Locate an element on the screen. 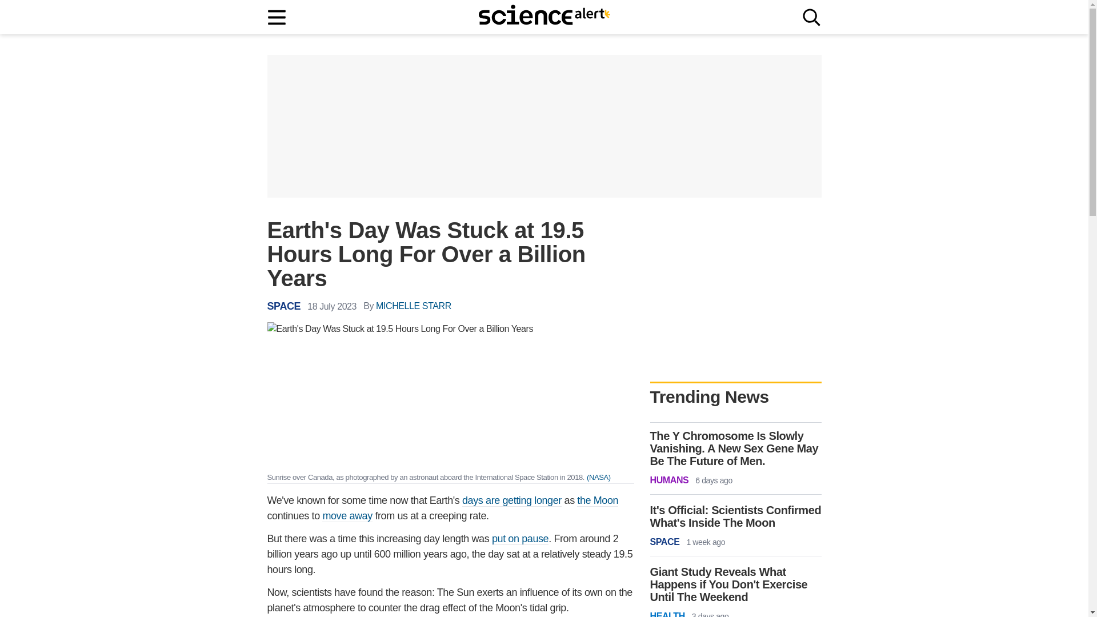 This screenshot has height=617, width=1097. put on pause is located at coordinates (520, 539).